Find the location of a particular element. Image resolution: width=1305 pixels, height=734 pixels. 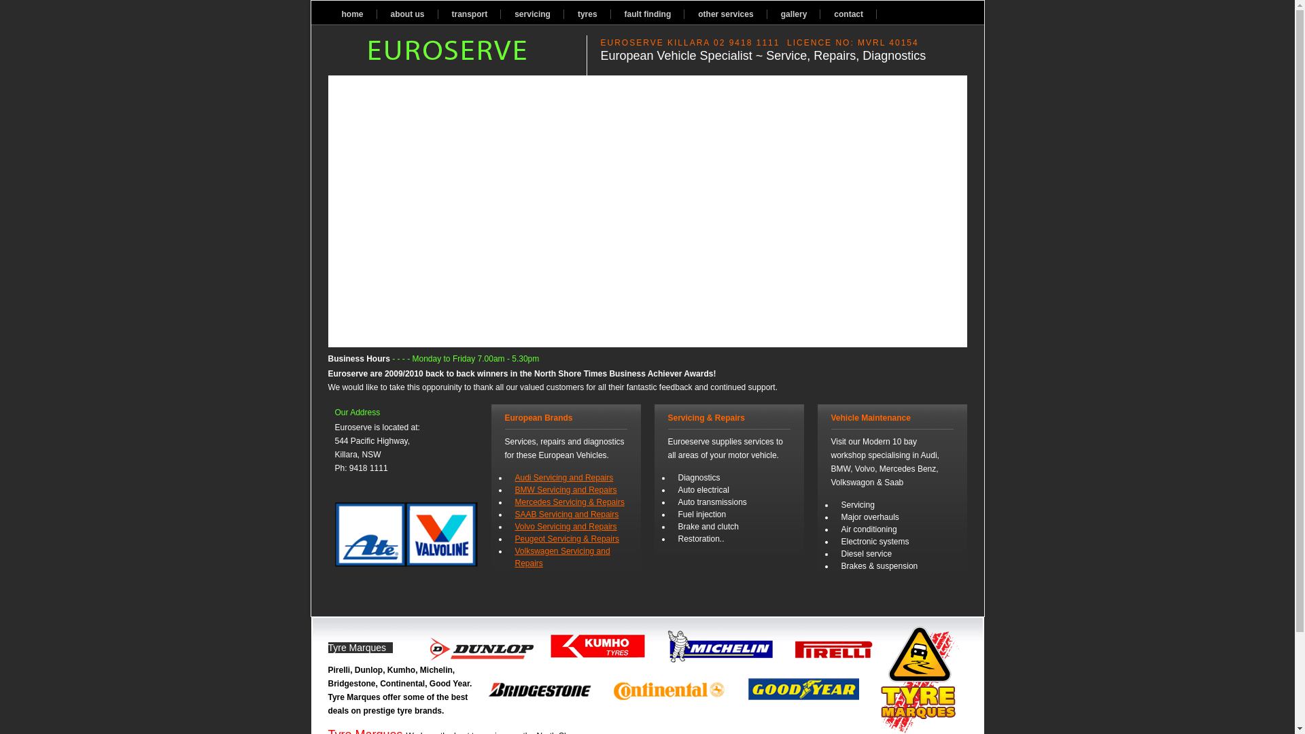

fault finding is located at coordinates (648, 14).